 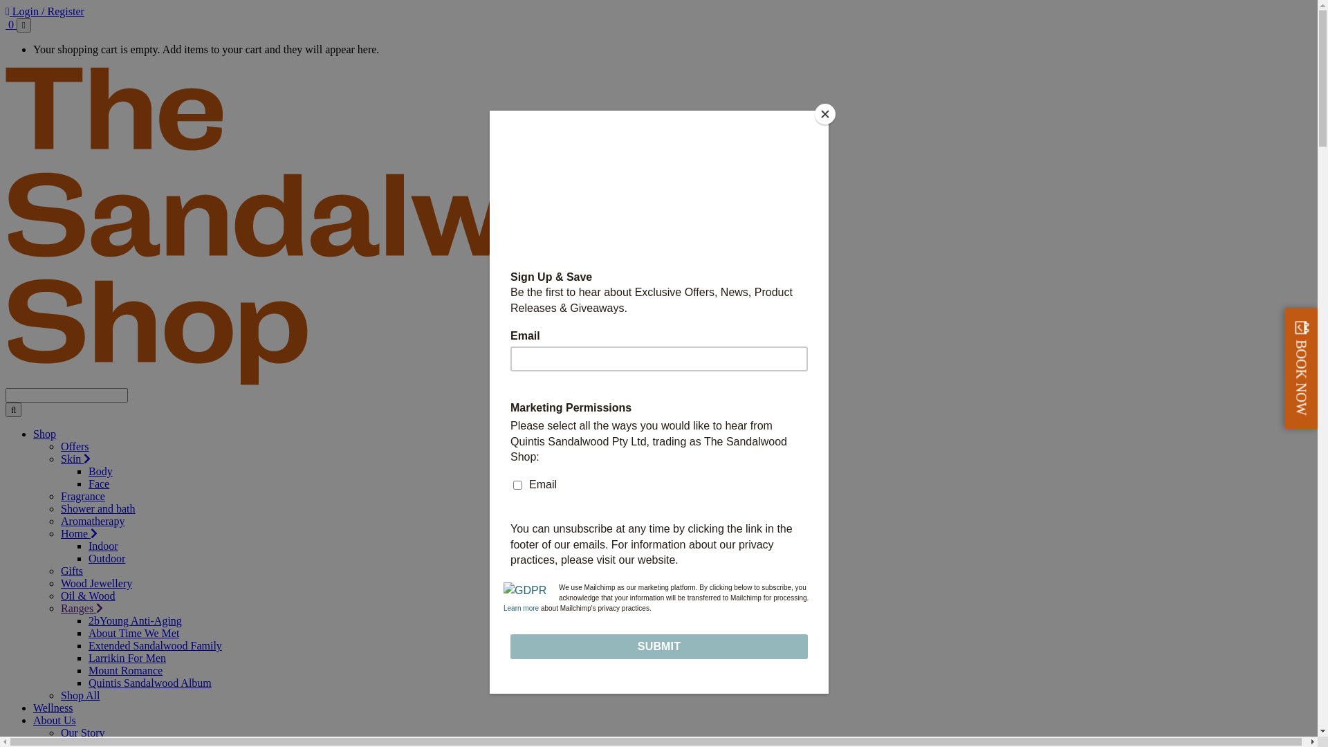 What do you see at coordinates (79, 534) in the screenshot?
I see `Home` at bounding box center [79, 534].